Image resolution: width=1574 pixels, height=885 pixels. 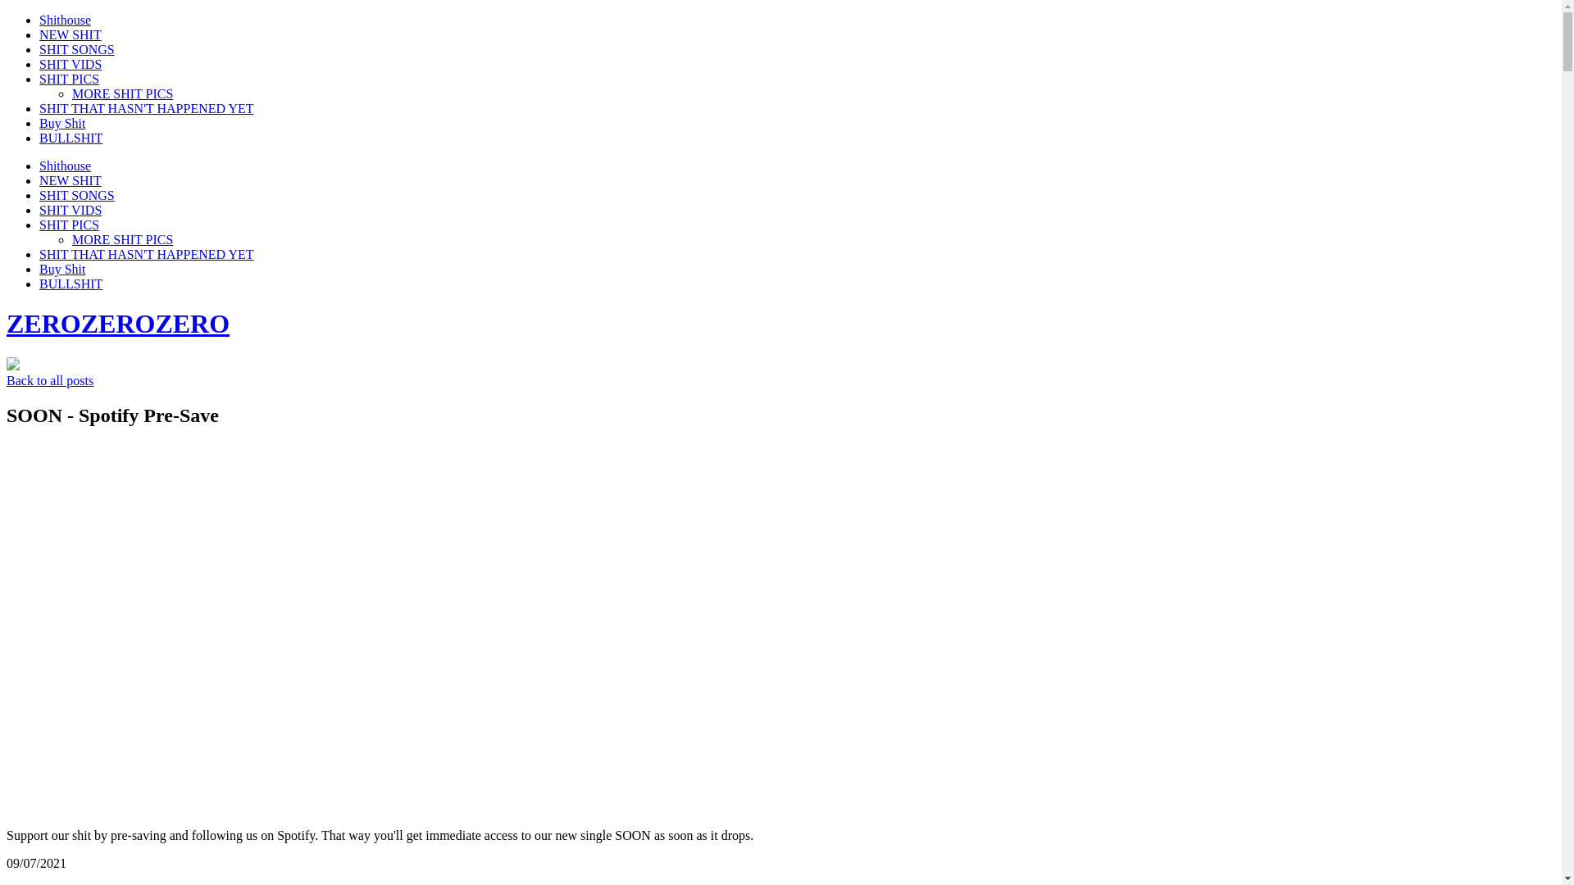 I want to click on MORE SHIT PICS, so click(x=123, y=93).